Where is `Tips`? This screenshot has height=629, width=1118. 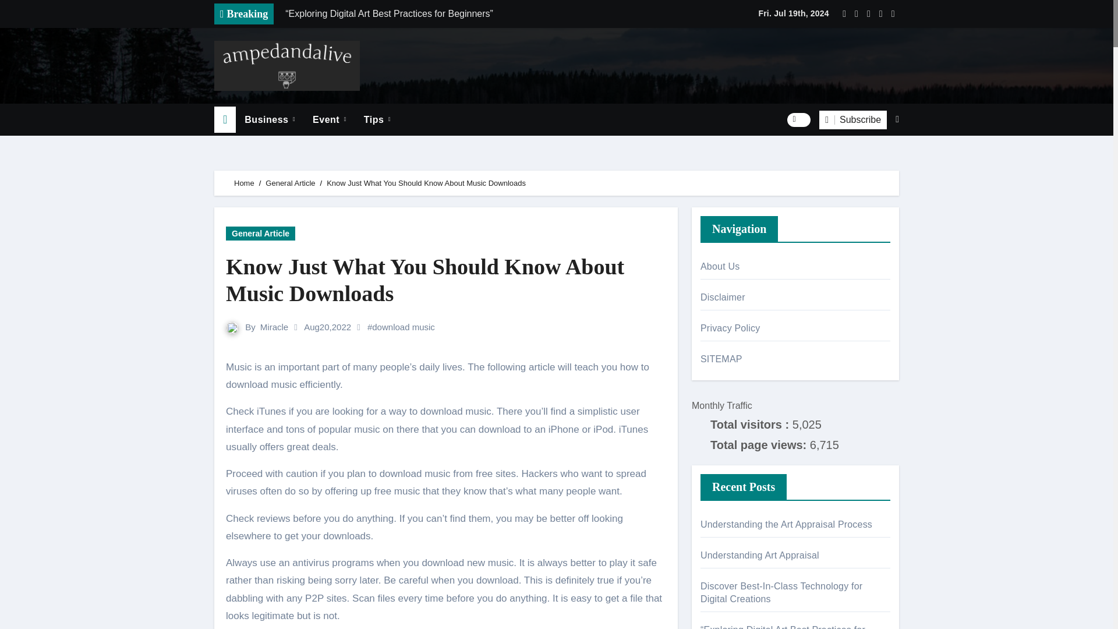 Tips is located at coordinates (377, 120).